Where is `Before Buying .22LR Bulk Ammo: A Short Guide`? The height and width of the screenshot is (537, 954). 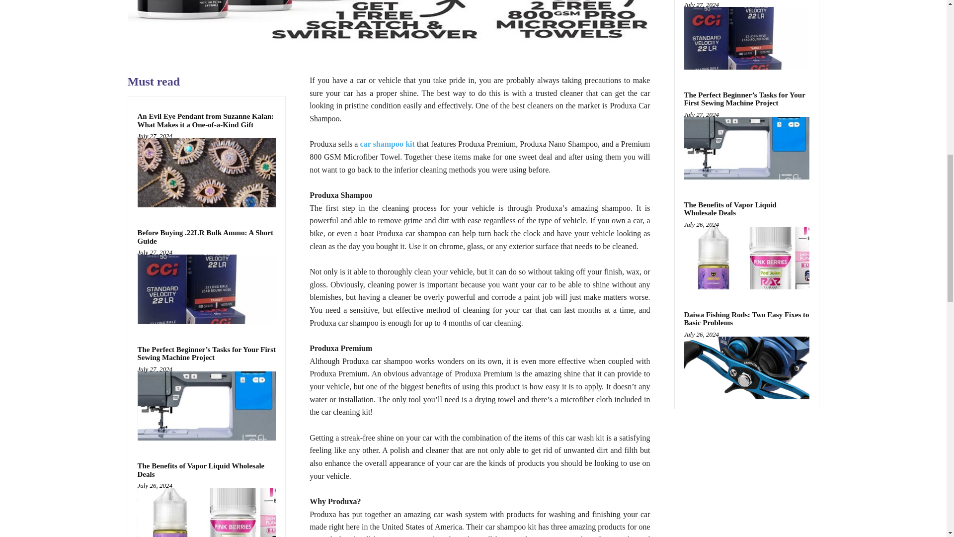 Before Buying .22LR Bulk Ammo: A Short Guide is located at coordinates (206, 289).